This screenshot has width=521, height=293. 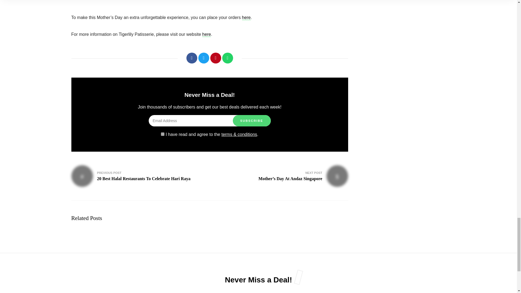 I want to click on Facebook, so click(x=191, y=58).